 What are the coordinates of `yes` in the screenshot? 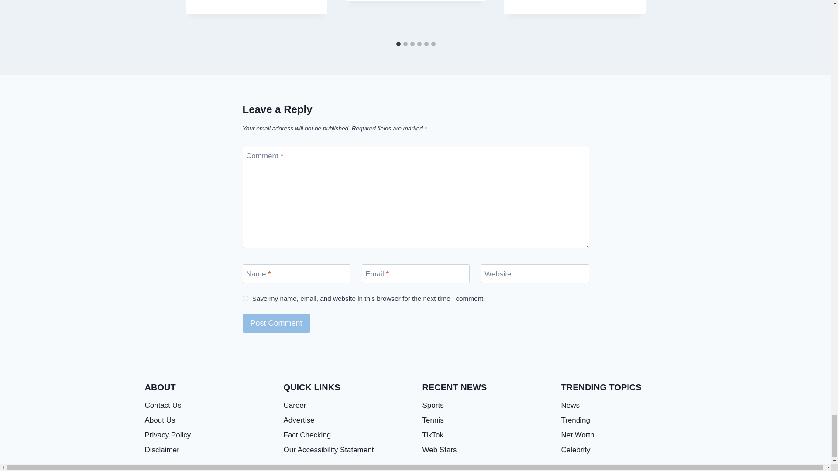 It's located at (245, 298).